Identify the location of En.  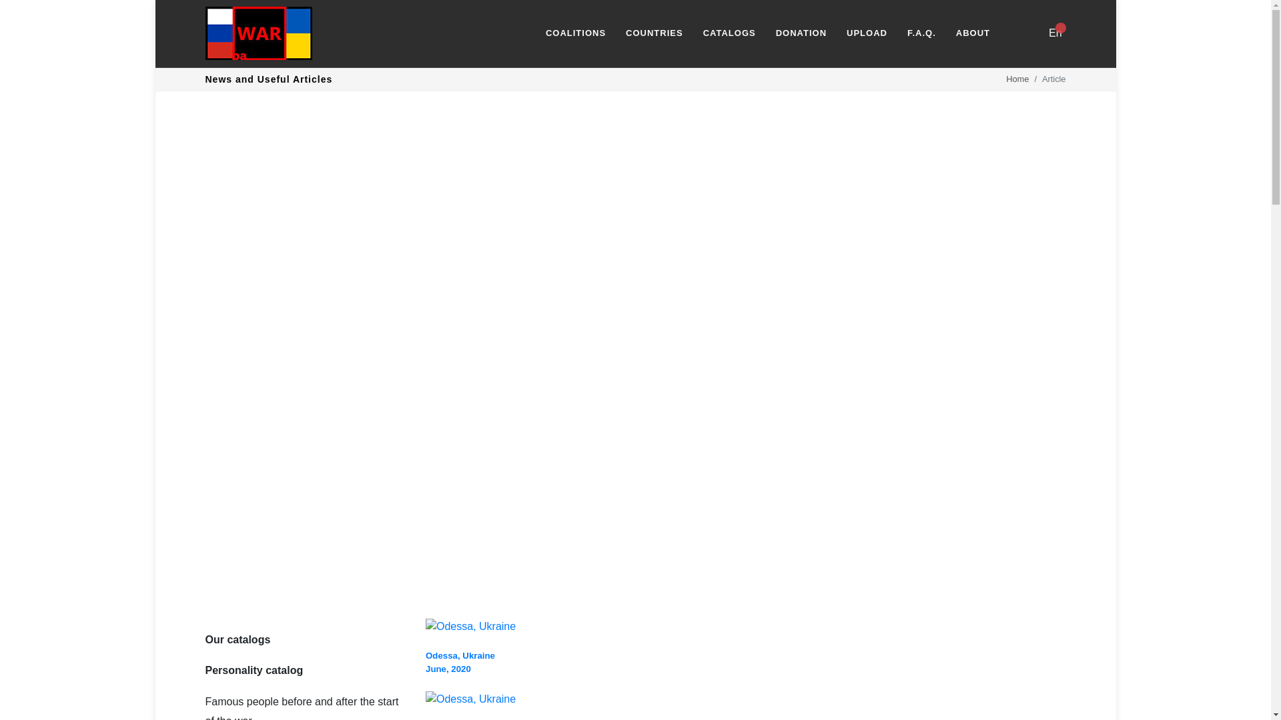
(1054, 33).